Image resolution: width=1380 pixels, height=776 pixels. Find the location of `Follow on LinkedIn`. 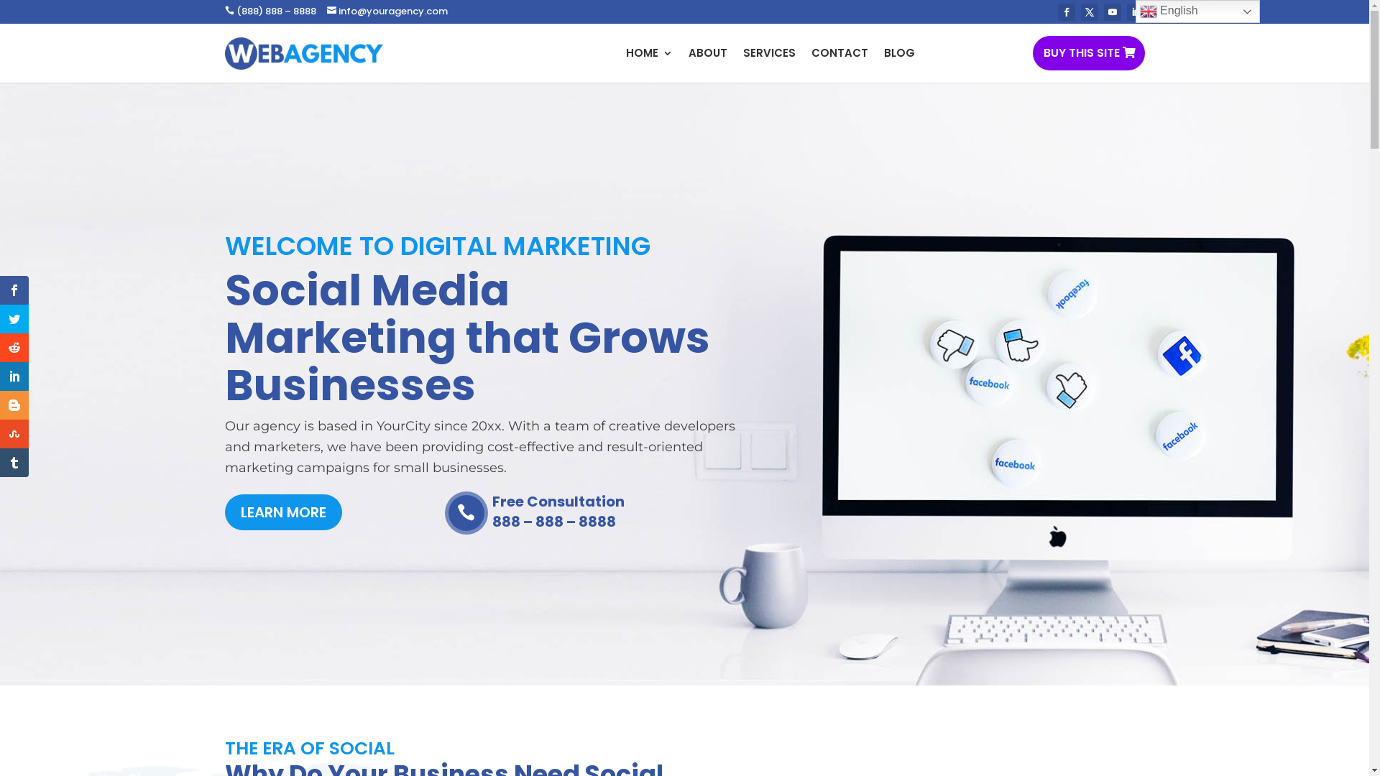

Follow on LinkedIn is located at coordinates (1136, 12).